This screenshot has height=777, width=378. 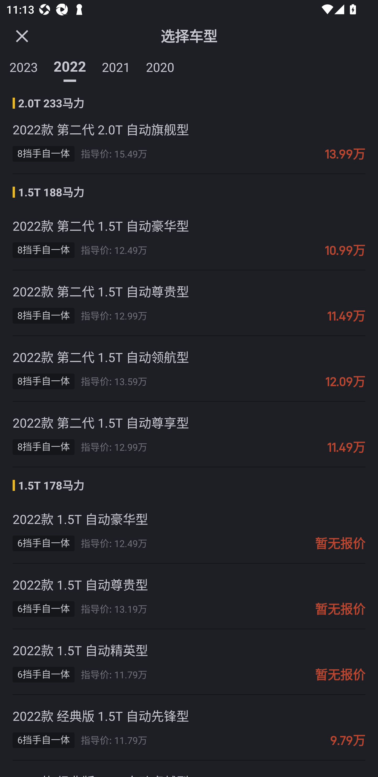 I want to click on 2022款 1.5T 自动尊贵型 6挡手自一体 指导价: 13.19万 暂无报价, so click(x=189, y=596).